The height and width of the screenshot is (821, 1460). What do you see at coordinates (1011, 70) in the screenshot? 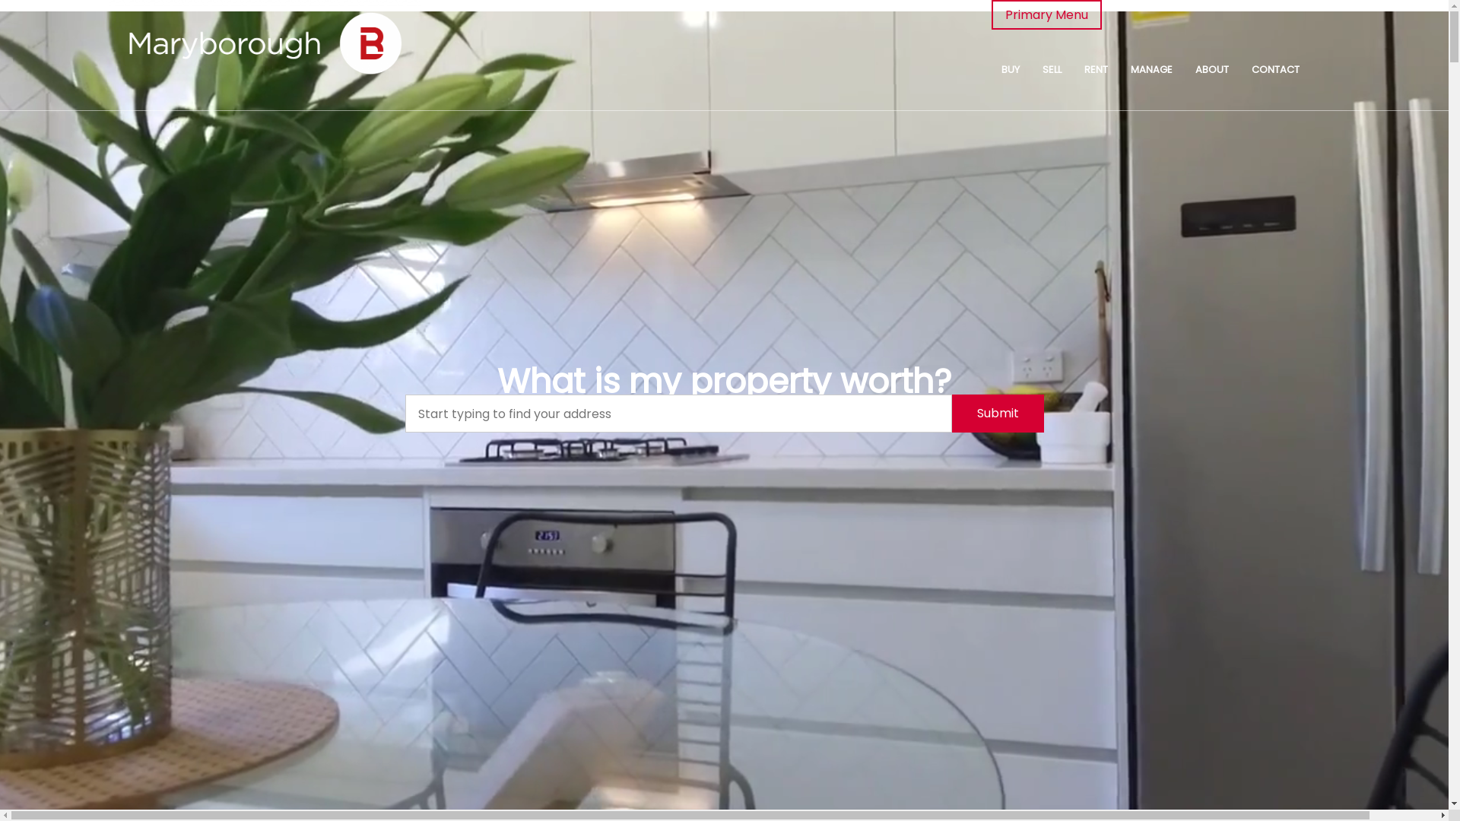
I see `BUY` at bounding box center [1011, 70].